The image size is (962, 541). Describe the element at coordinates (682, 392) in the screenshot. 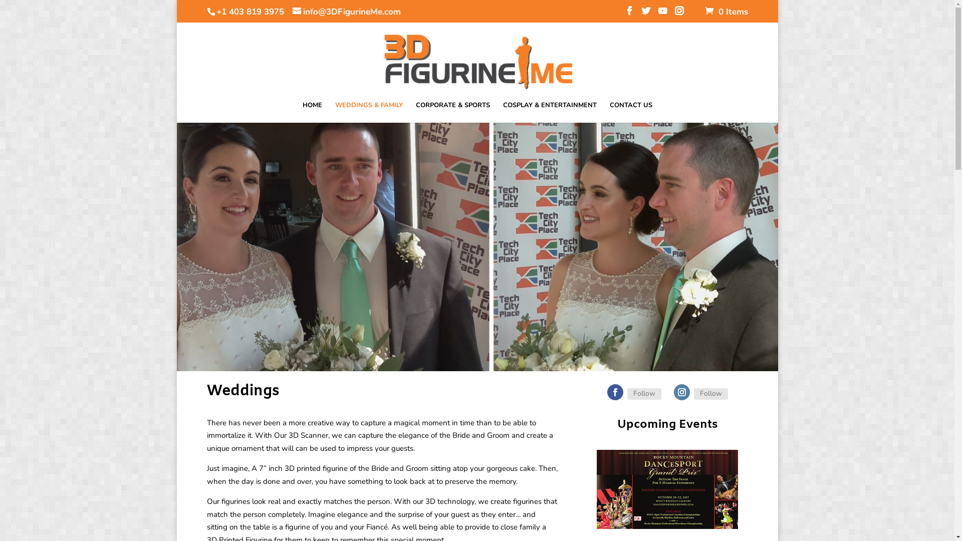

I see `Instagram` at that location.